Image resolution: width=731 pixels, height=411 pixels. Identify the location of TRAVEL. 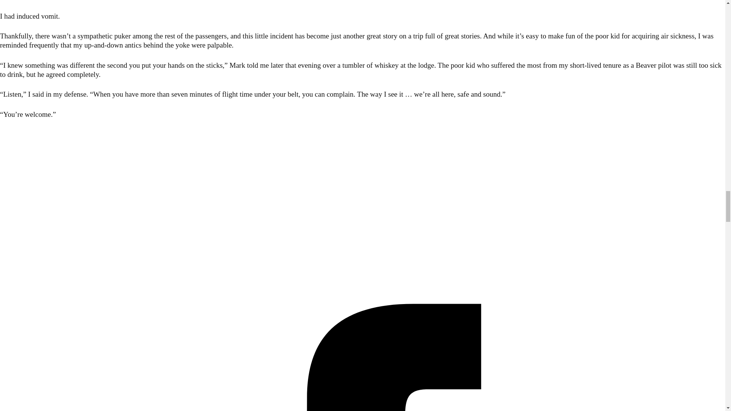
(10, 173).